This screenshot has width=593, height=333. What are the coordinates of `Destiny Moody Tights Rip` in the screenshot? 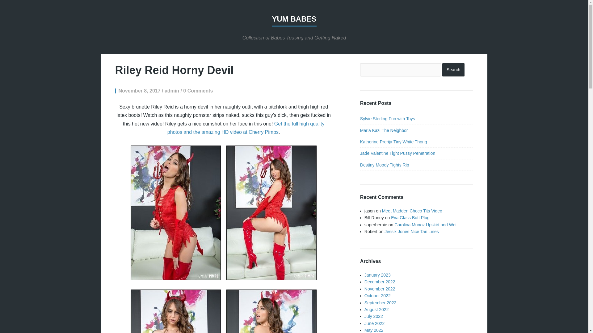 It's located at (384, 165).